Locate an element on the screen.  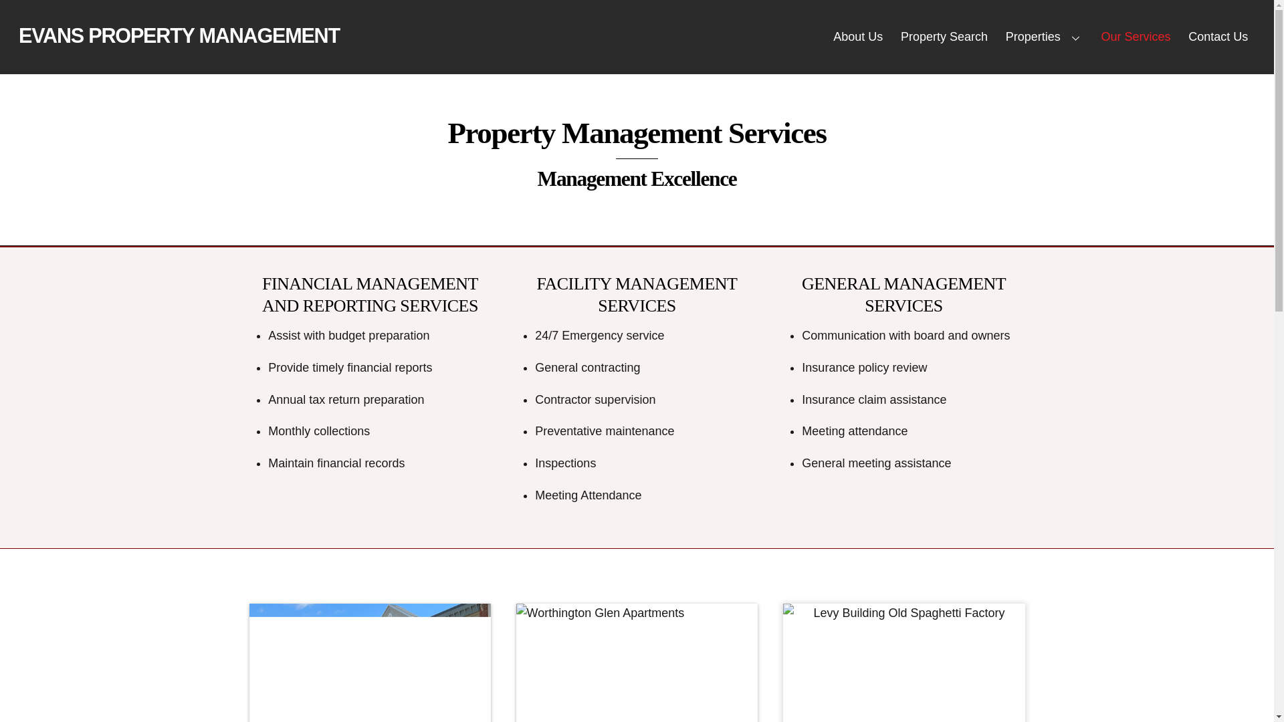
Properties is located at coordinates (904, 663).